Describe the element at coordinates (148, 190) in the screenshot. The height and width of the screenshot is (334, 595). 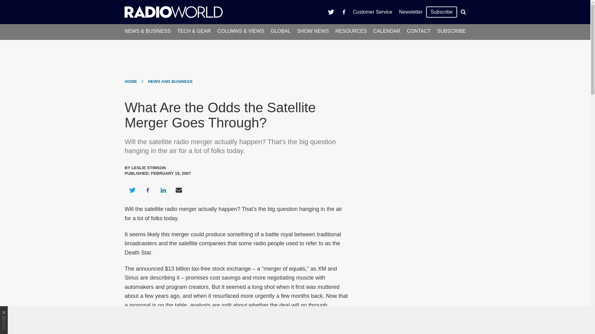
I see `Share on Facebook` at that location.